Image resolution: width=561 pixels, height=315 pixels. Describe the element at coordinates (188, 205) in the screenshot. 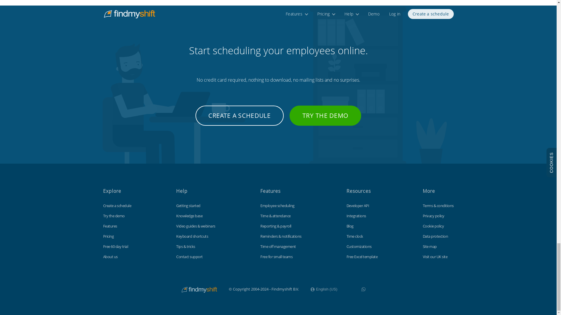

I see `Getting started` at that location.